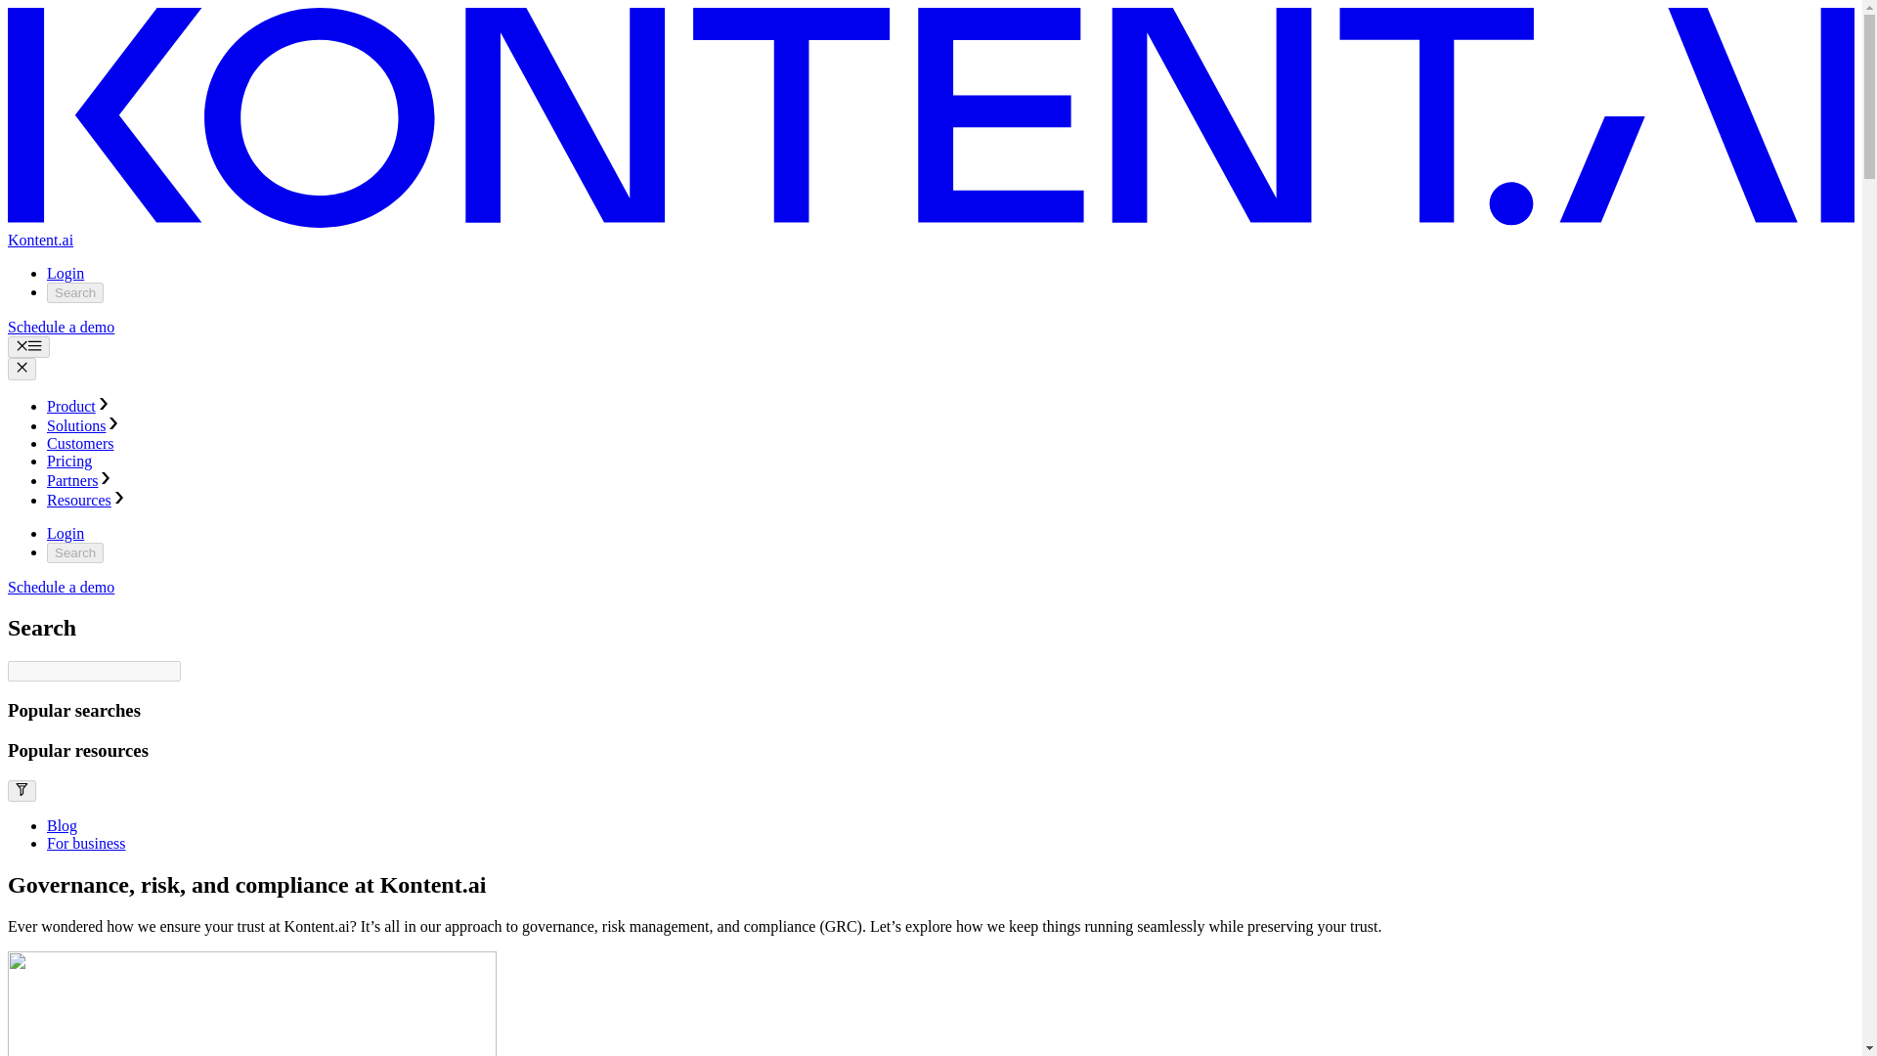 The width and height of the screenshot is (1877, 1056). What do you see at coordinates (65, 274) in the screenshot?
I see `Login` at bounding box center [65, 274].